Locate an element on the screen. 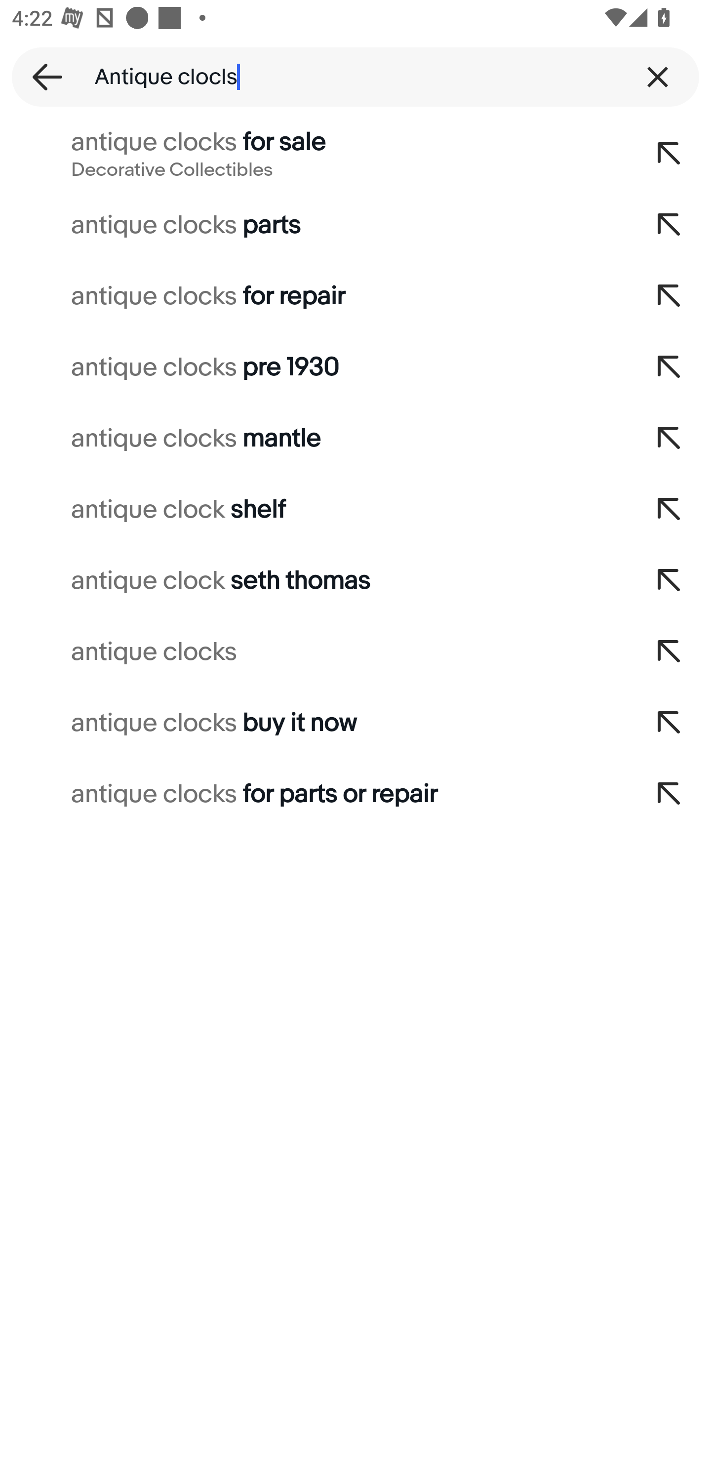 This screenshot has width=711, height=1462. antique clocks parts is located at coordinates (314, 225).